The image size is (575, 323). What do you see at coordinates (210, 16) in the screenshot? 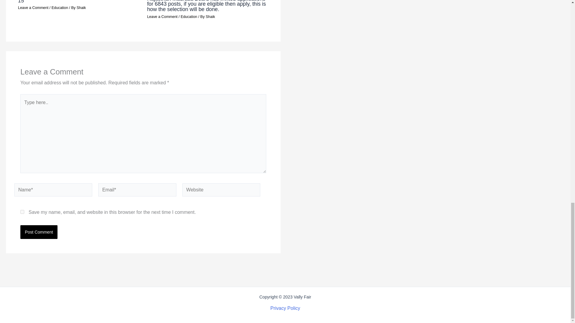
I see `Shaik` at bounding box center [210, 16].